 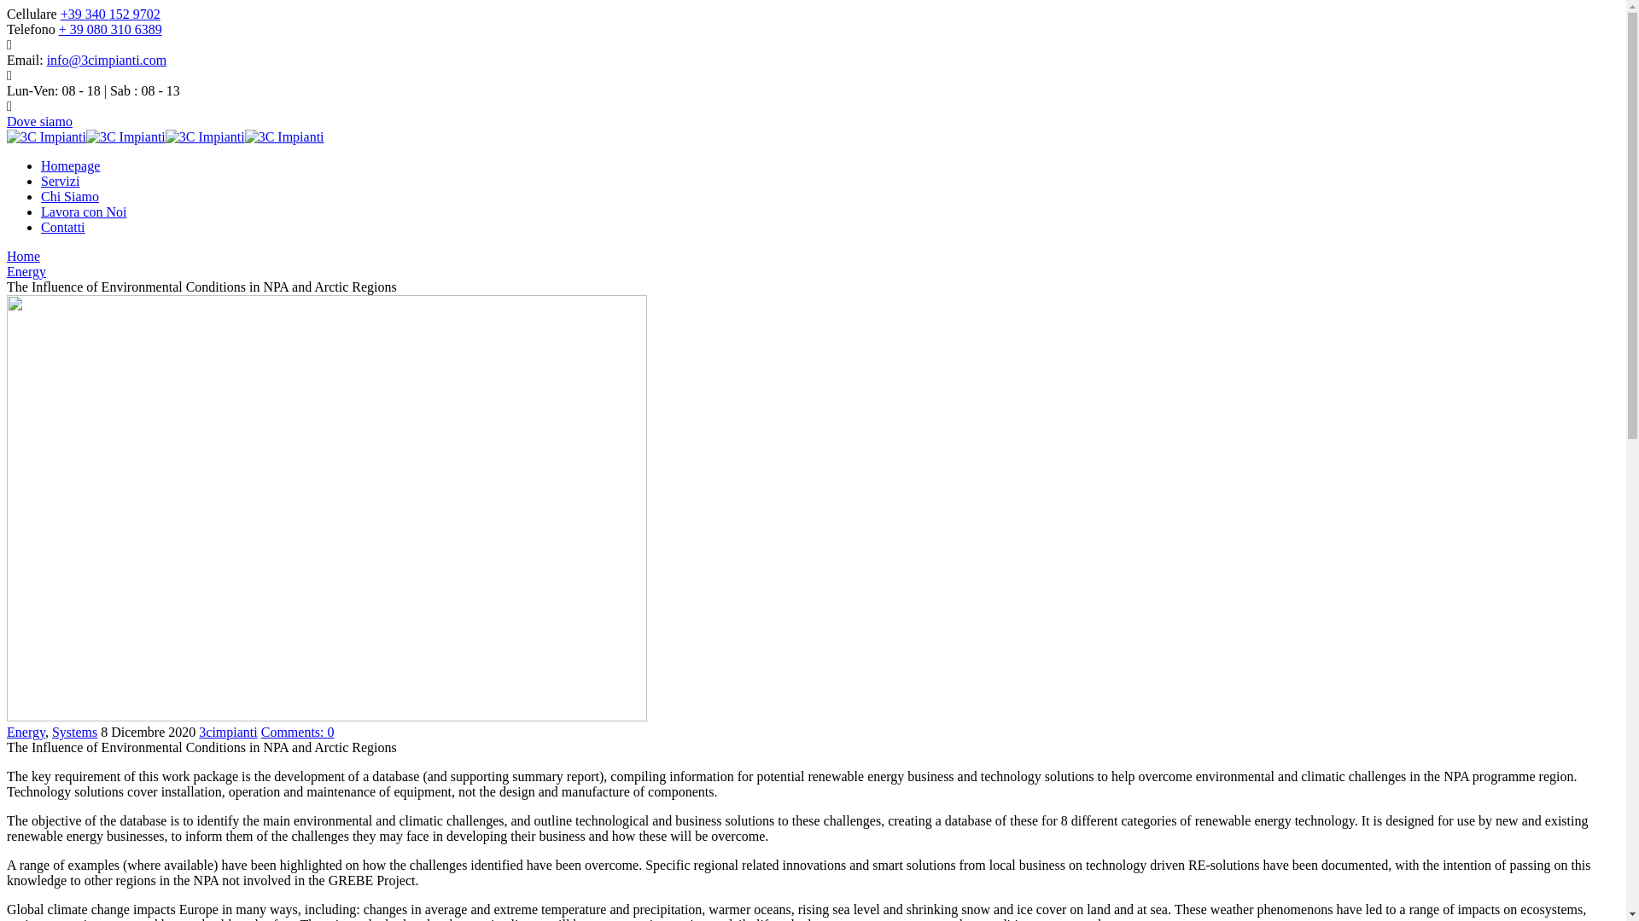 I want to click on 3cimpianti, so click(x=228, y=732).